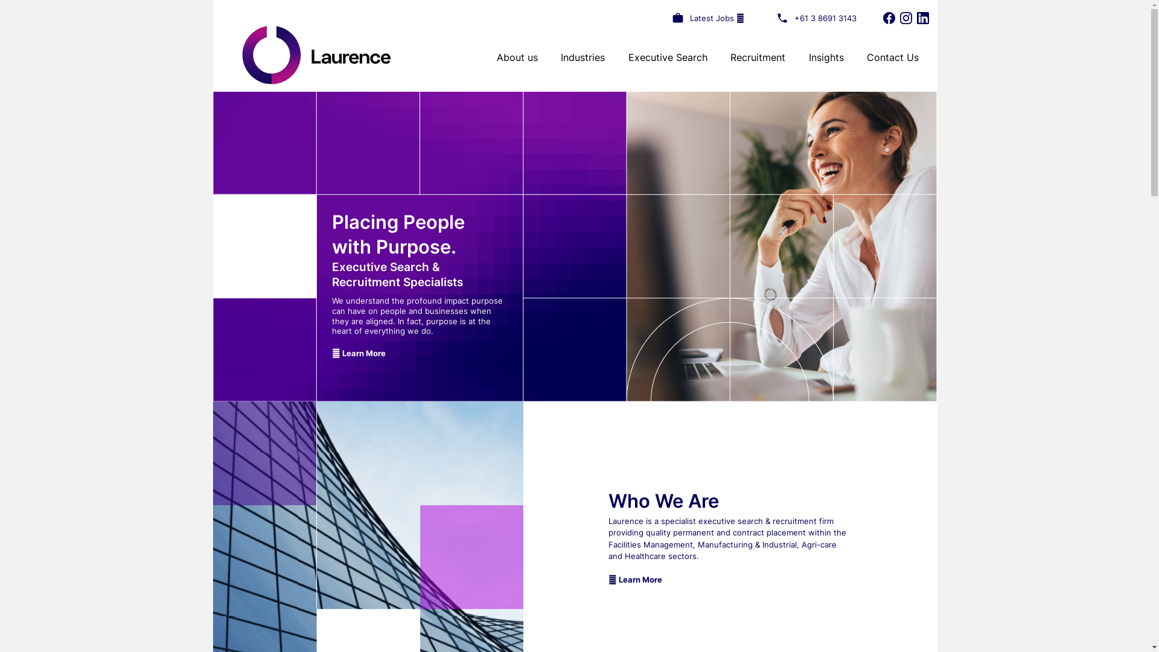 This screenshot has height=652, width=1159. What do you see at coordinates (889, 18) in the screenshot?
I see `Facebook` at bounding box center [889, 18].